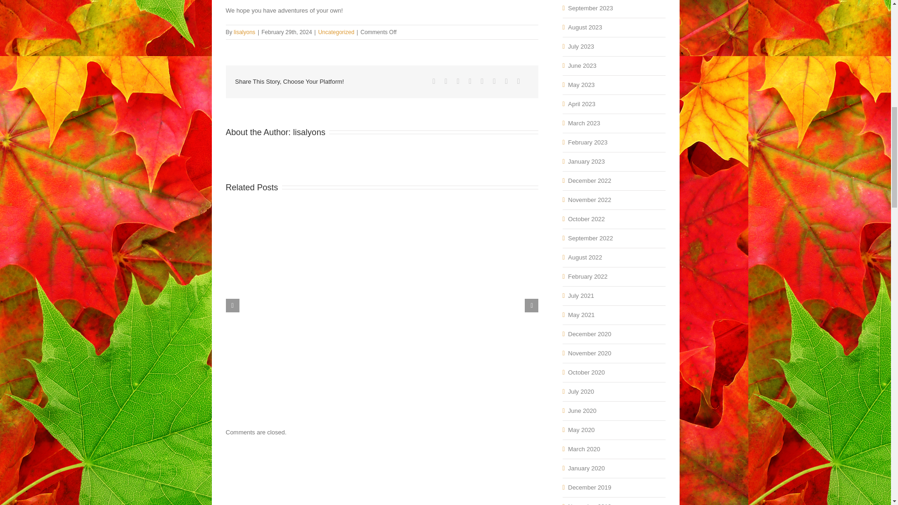 This screenshot has width=898, height=505. I want to click on lisalyons, so click(244, 32).